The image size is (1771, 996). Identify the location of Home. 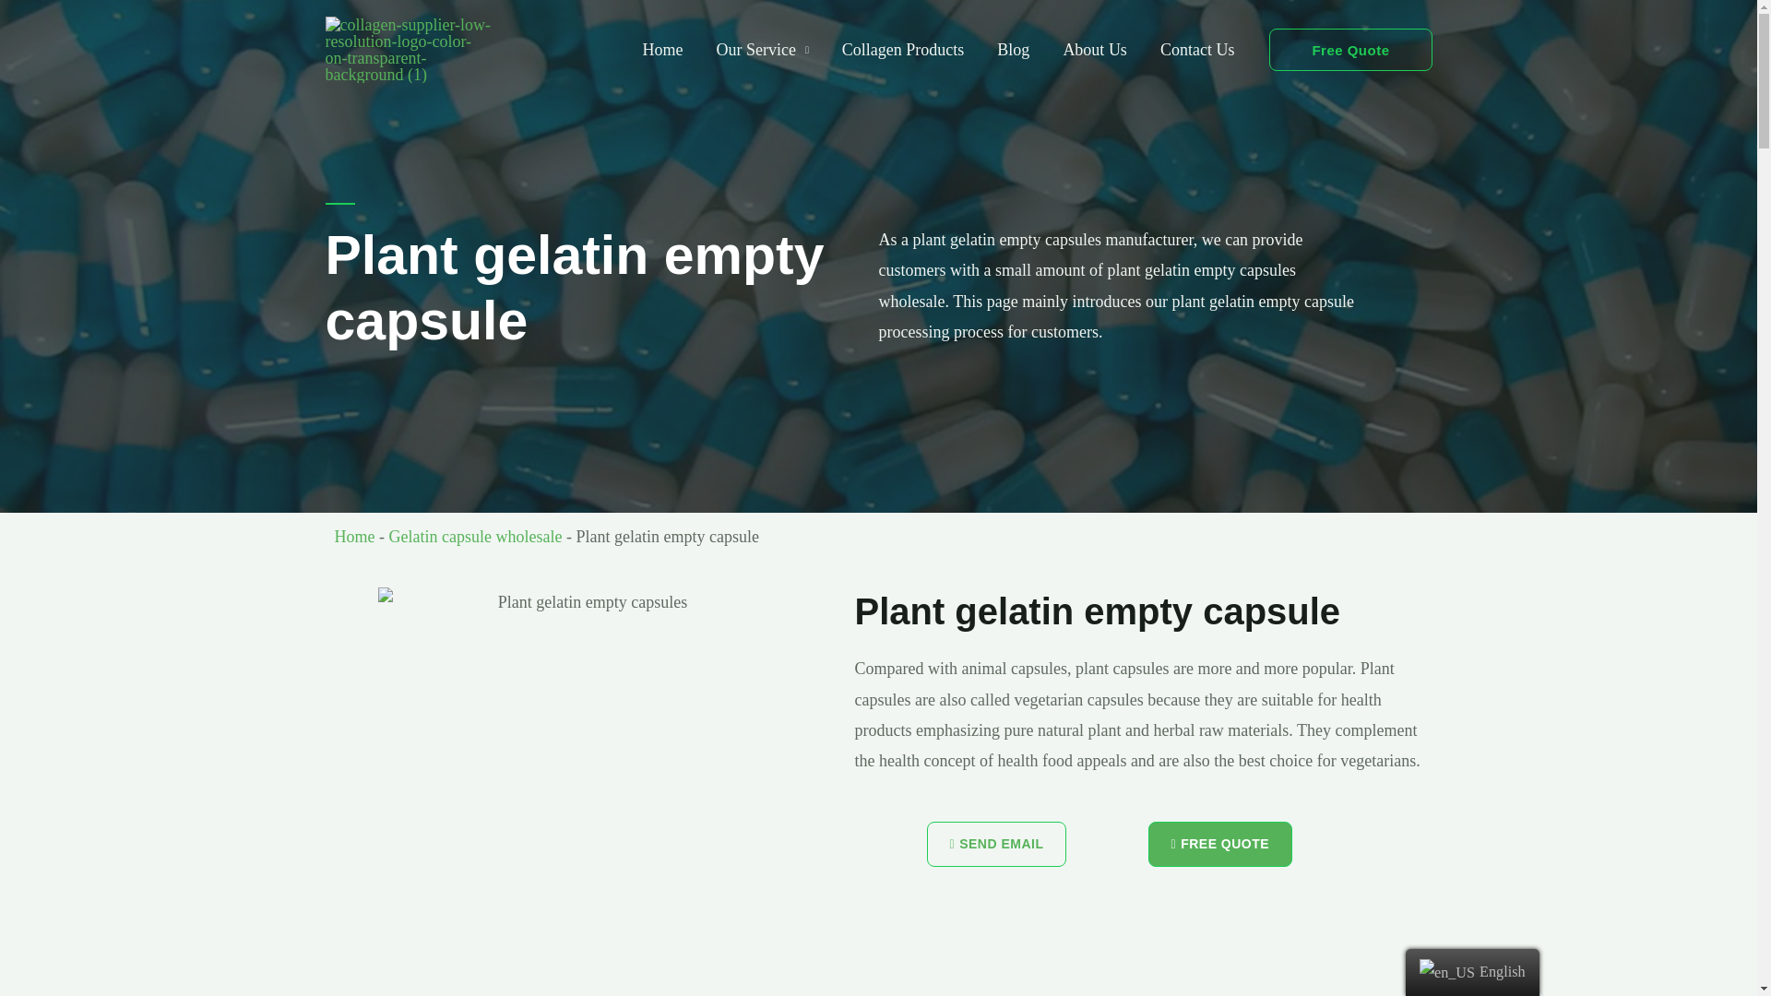
(662, 50).